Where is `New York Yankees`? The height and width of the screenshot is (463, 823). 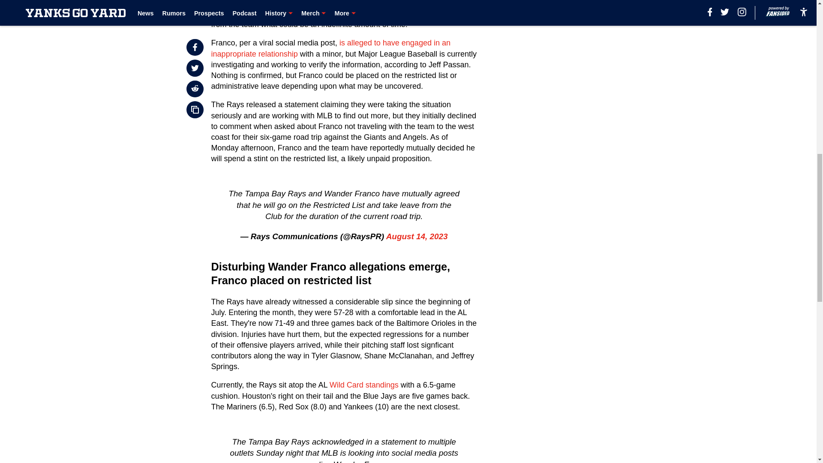
New York Yankees is located at coordinates (258, 3).